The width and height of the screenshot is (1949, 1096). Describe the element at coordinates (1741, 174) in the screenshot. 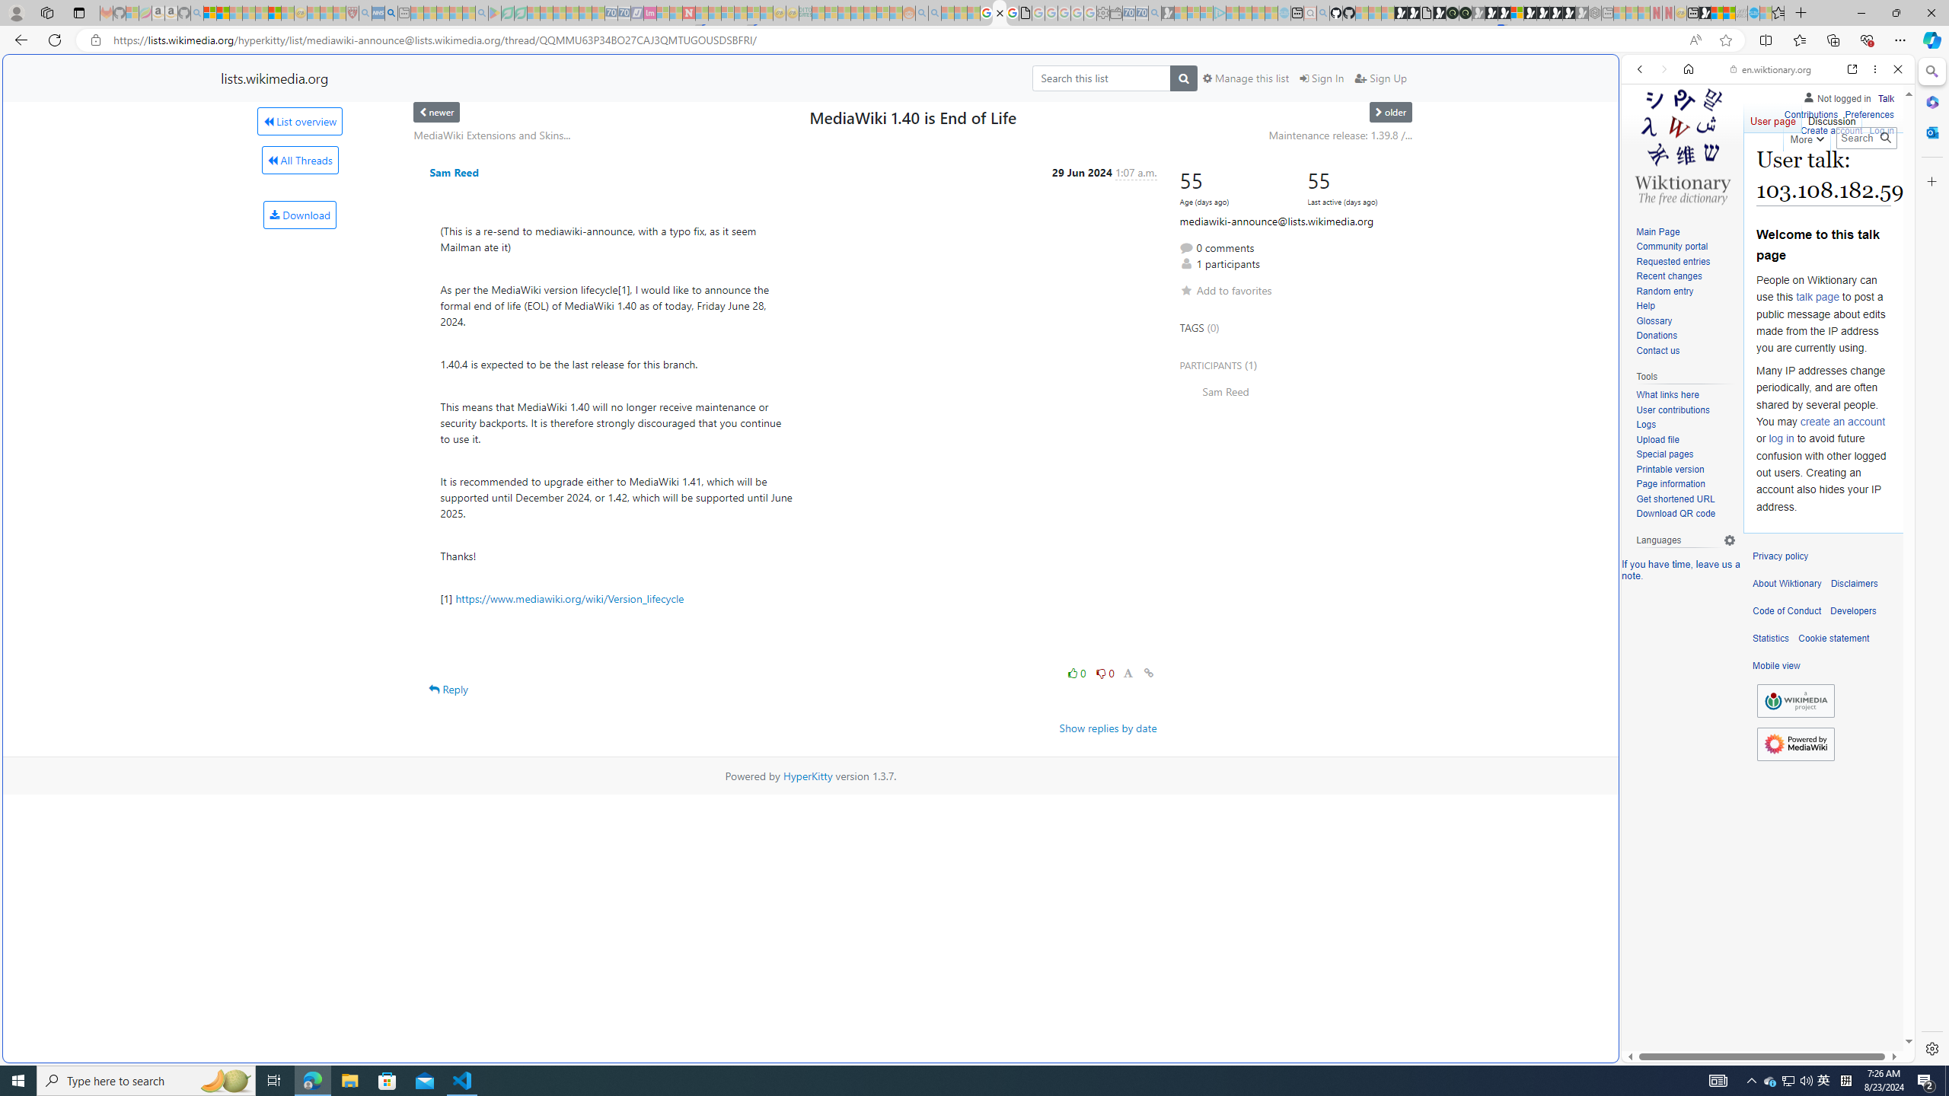

I see `VIDEOS` at that location.